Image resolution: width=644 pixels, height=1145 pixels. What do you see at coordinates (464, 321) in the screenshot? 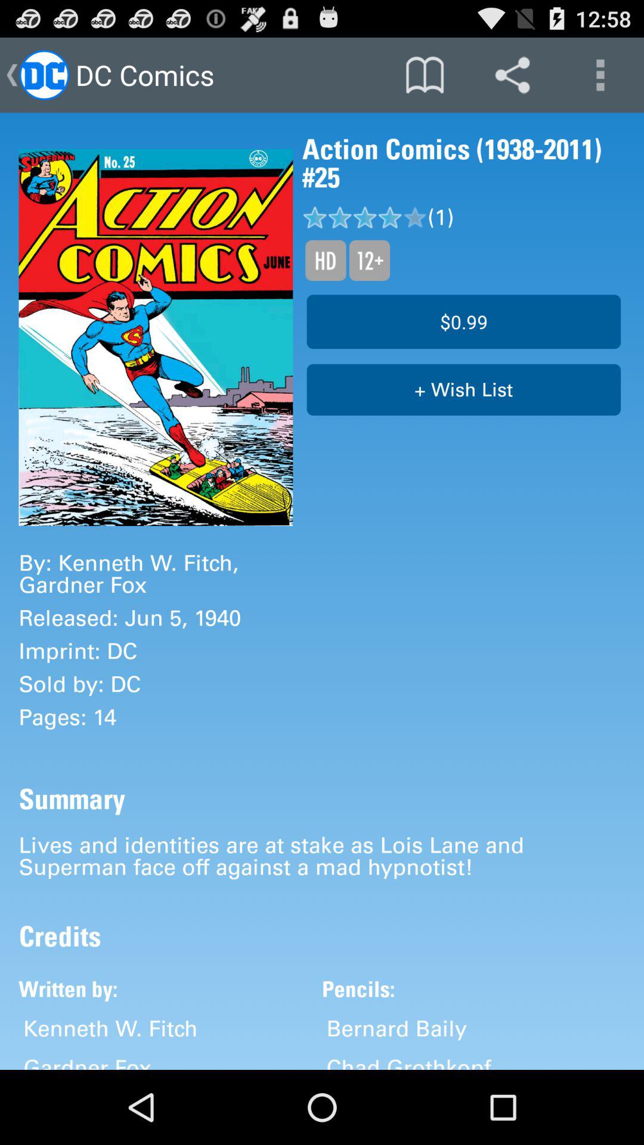
I see `choose $0.99` at bounding box center [464, 321].